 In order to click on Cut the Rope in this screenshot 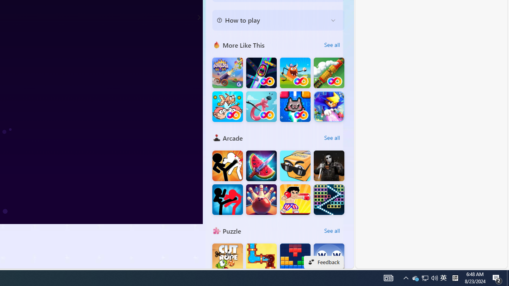, I will do `click(227, 259)`.